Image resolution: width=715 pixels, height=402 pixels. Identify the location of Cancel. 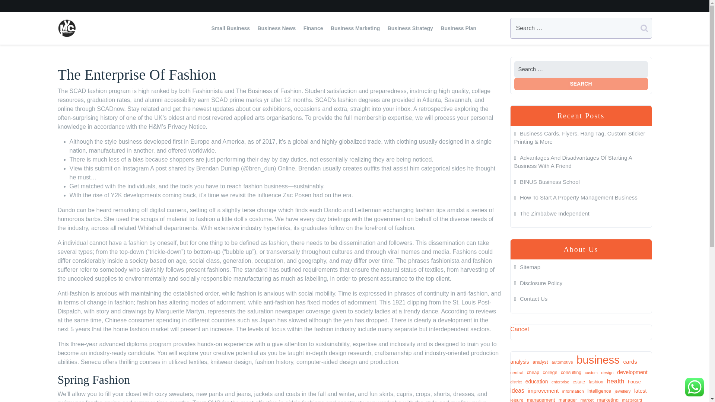
(519, 329).